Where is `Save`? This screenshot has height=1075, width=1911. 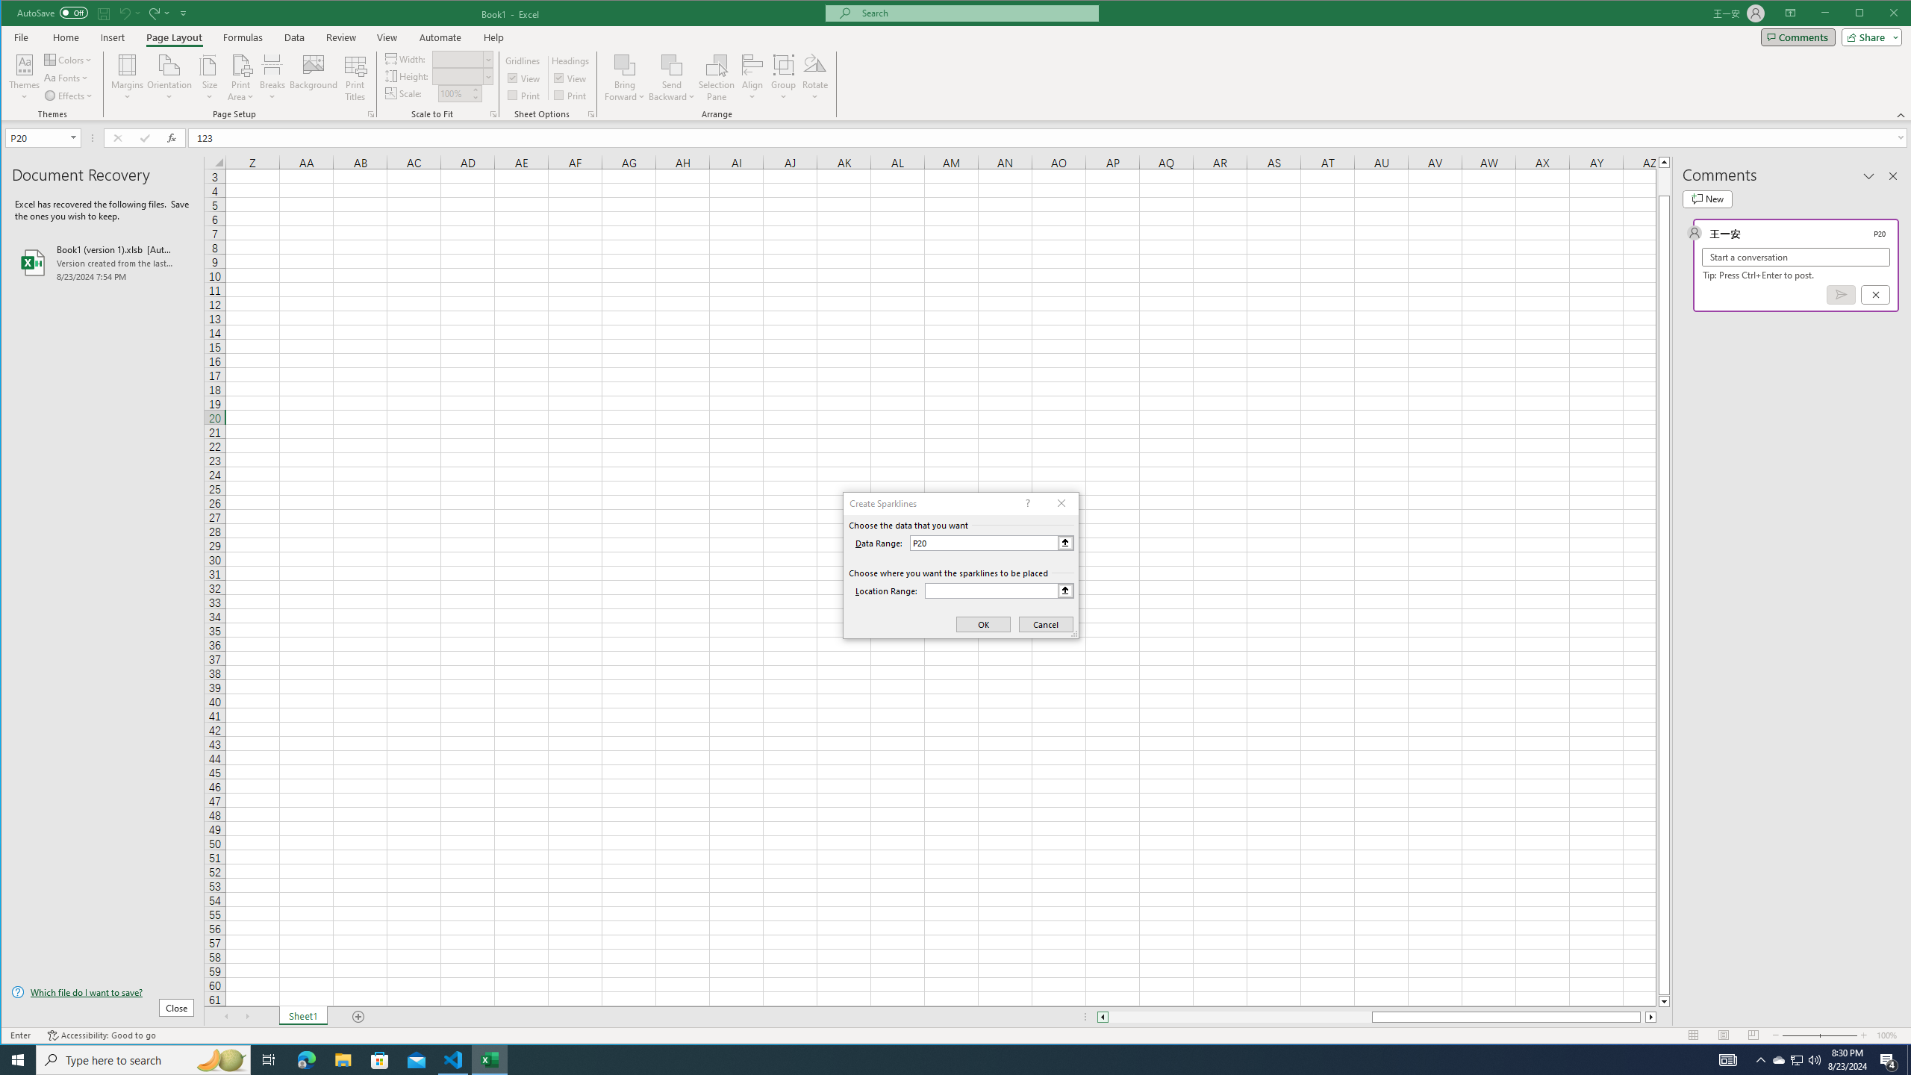
Save is located at coordinates (104, 13).